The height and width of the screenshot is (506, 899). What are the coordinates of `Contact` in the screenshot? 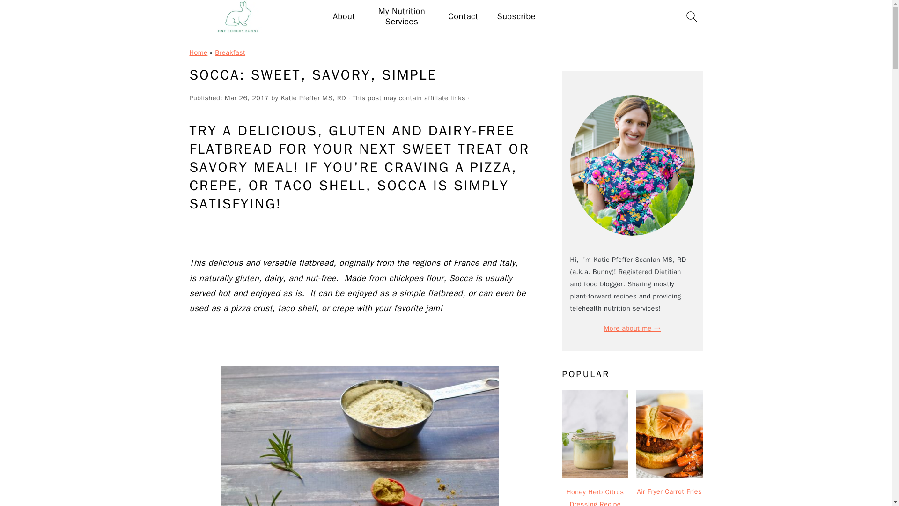 It's located at (464, 17).